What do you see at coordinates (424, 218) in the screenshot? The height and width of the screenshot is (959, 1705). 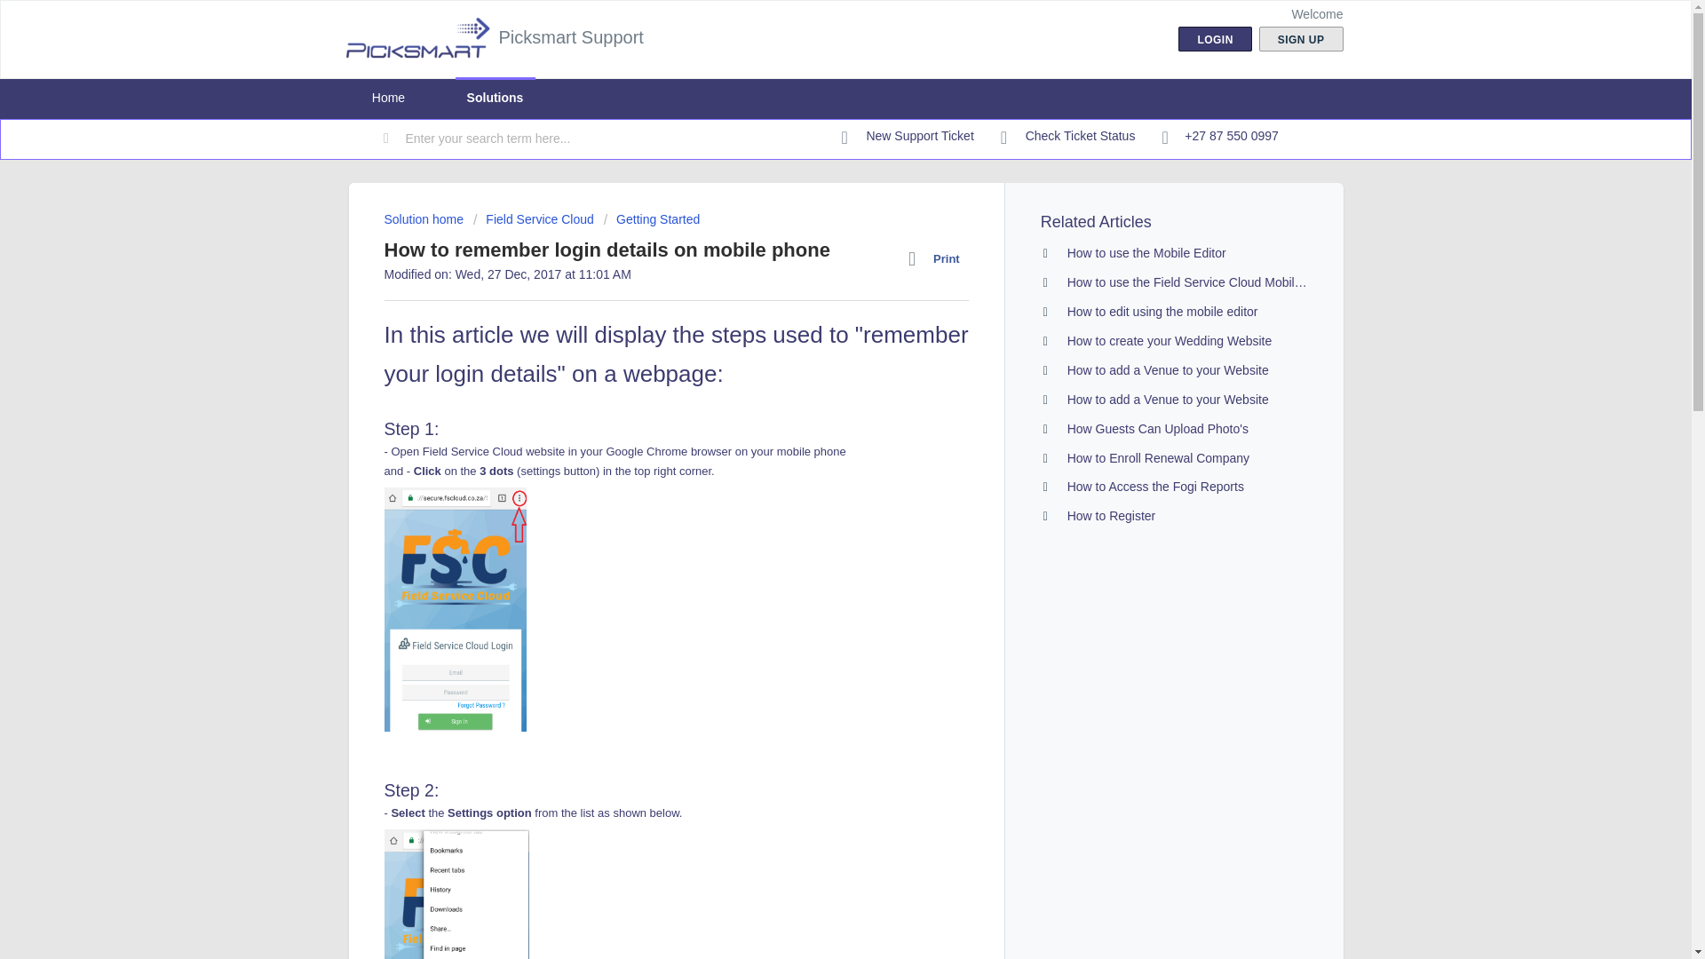 I see `Solution home` at bounding box center [424, 218].